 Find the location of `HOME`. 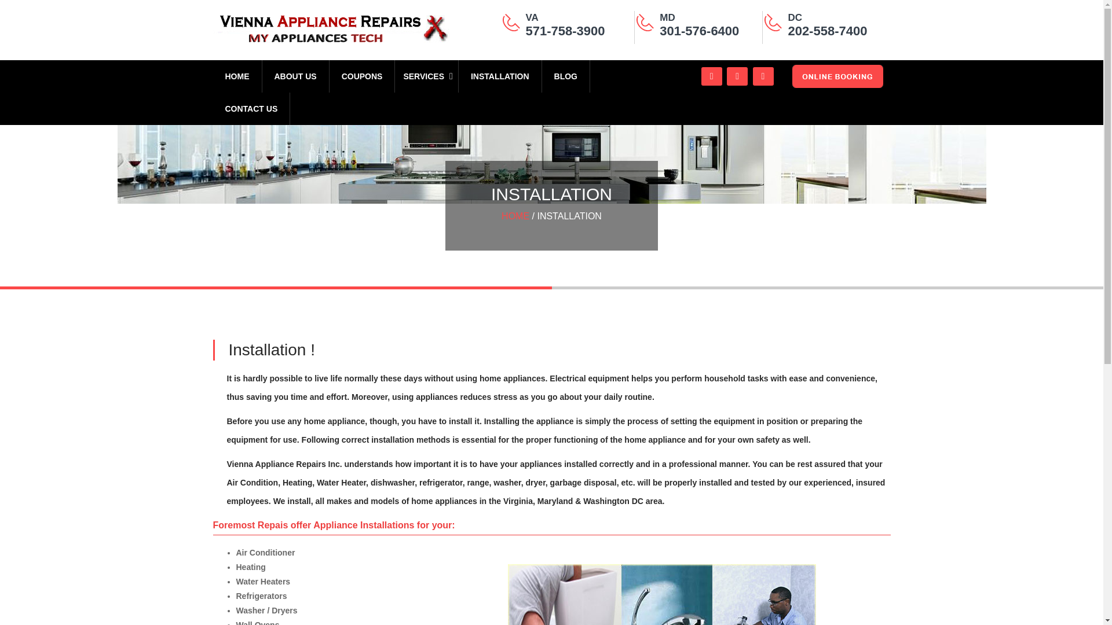

HOME is located at coordinates (515, 216).